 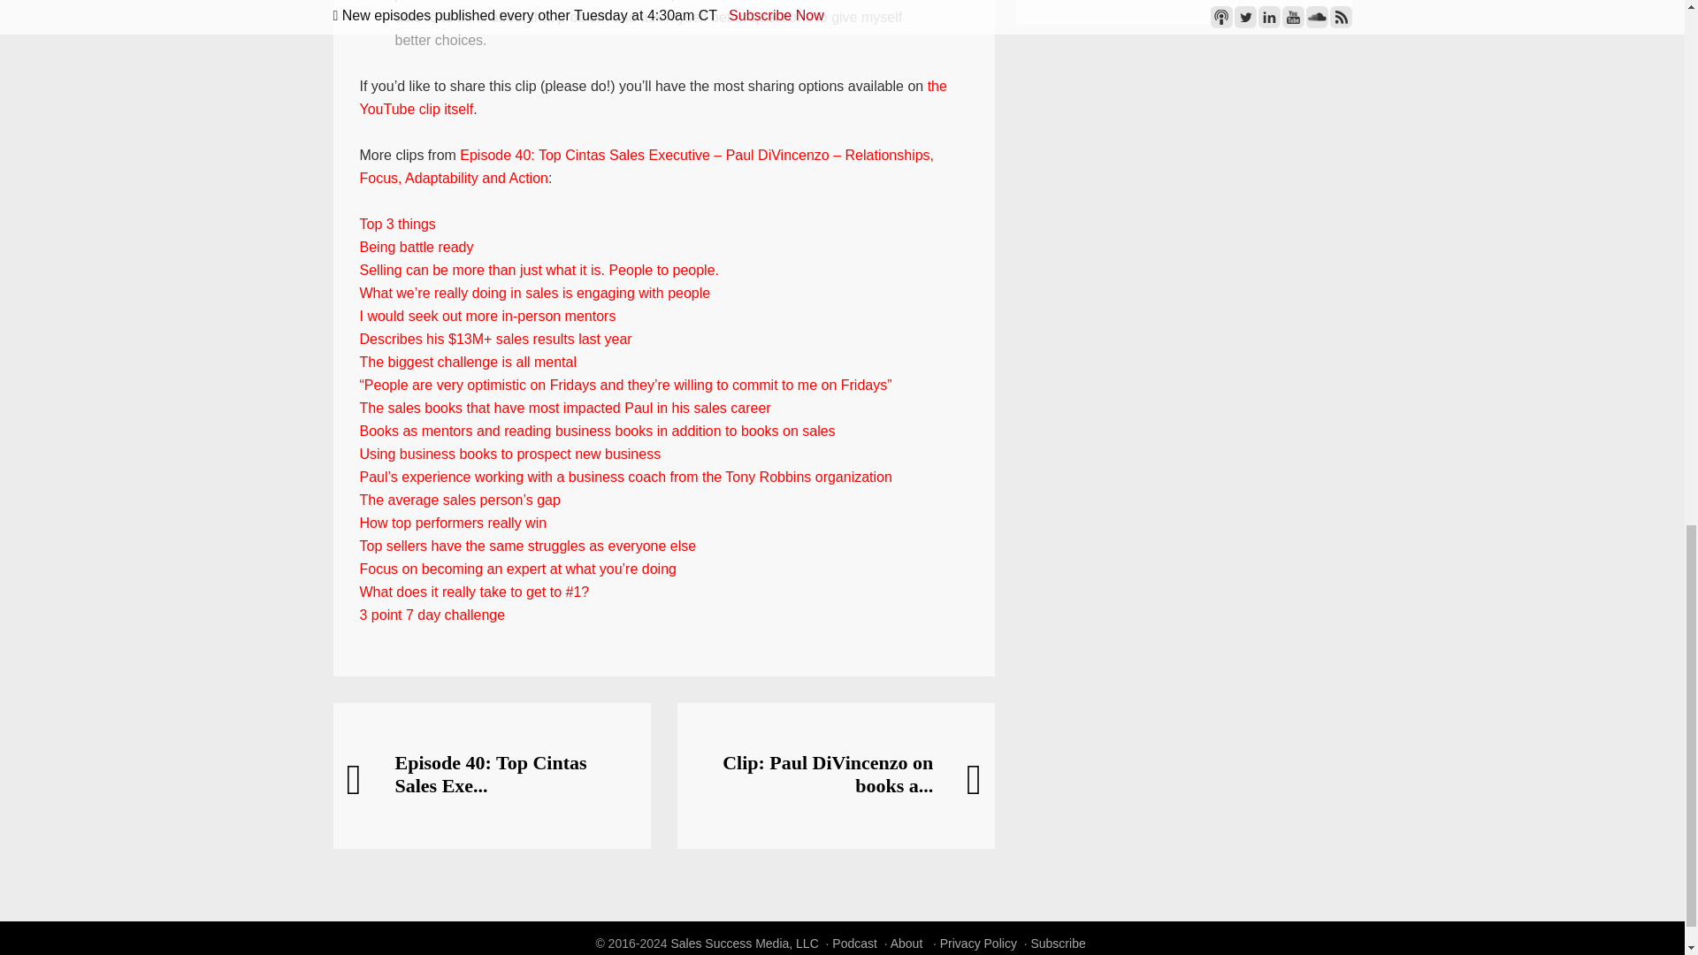 What do you see at coordinates (486, 316) in the screenshot?
I see `I would seek out more in-person mentors` at bounding box center [486, 316].